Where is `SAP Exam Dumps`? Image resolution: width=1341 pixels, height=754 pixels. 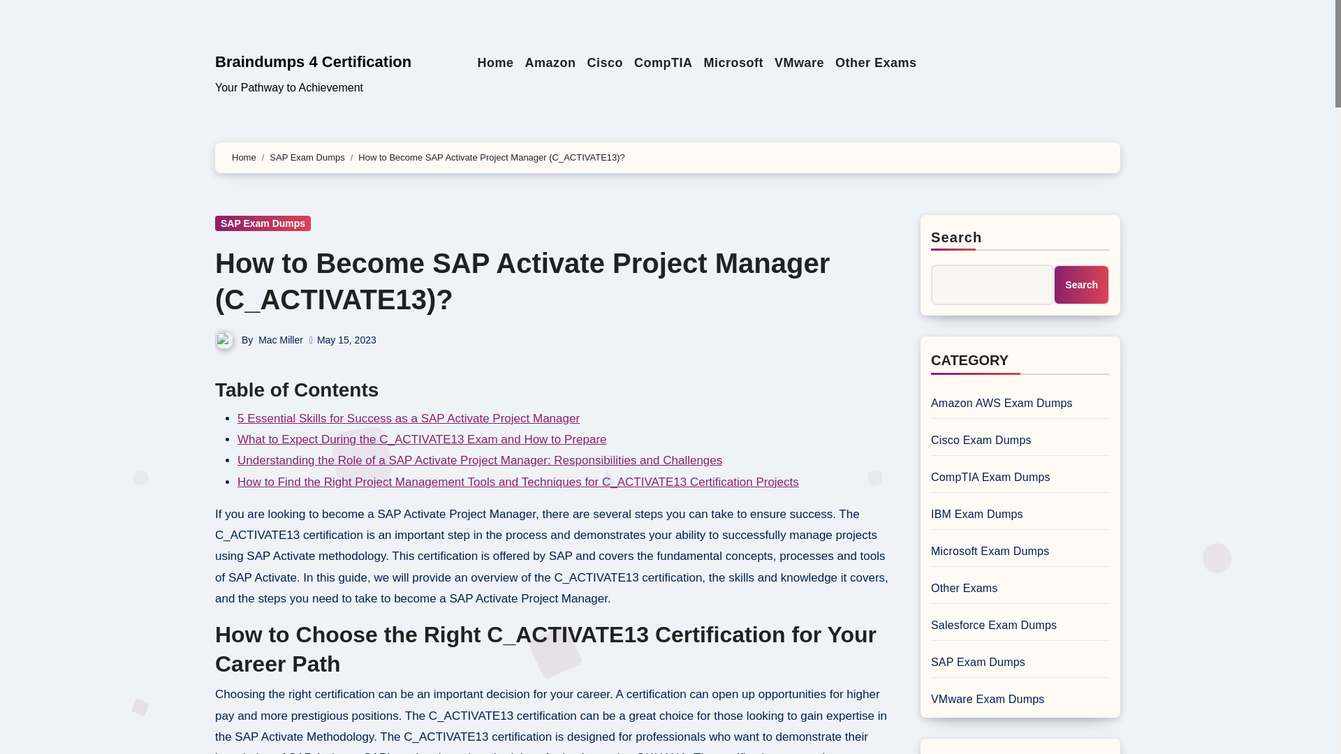
SAP Exam Dumps is located at coordinates (263, 223).